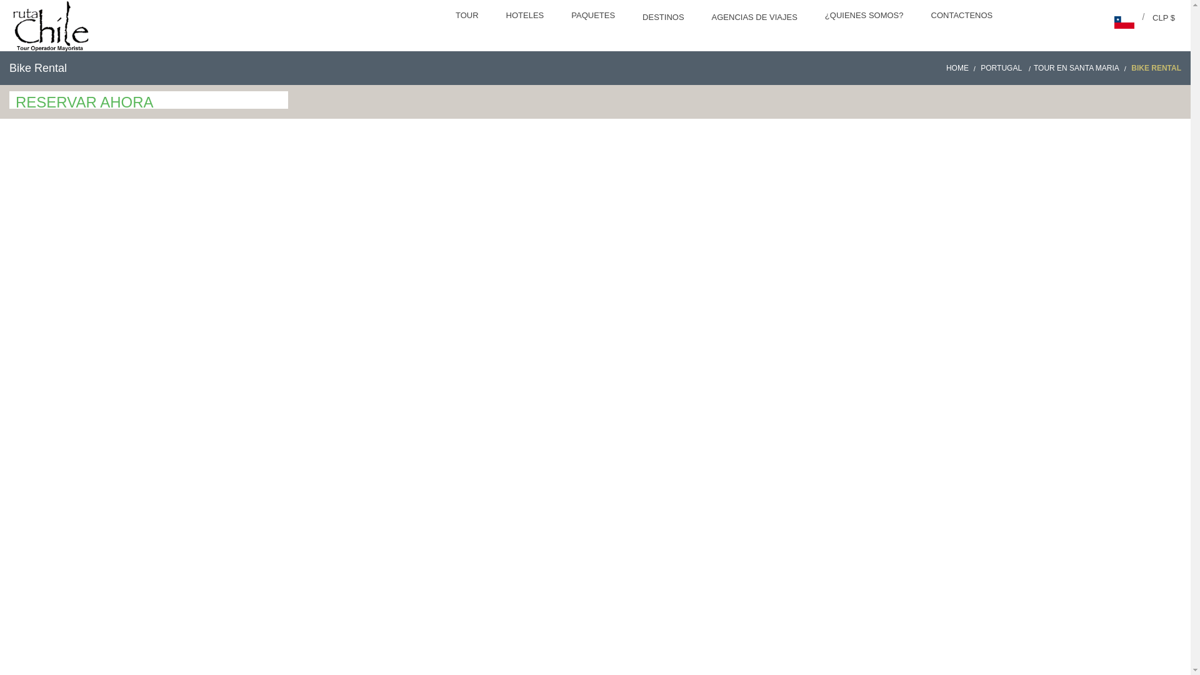 This screenshot has width=1200, height=675. What do you see at coordinates (594, 16) in the screenshot?
I see `PAQUETES` at bounding box center [594, 16].